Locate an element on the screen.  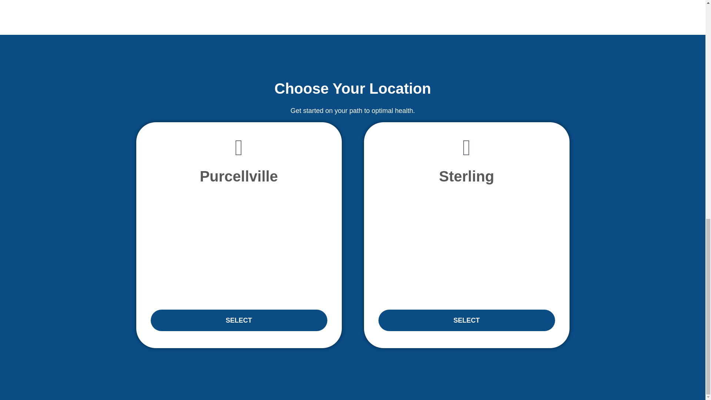
631 W Main St, Purcellville, VA 20132, United States is located at coordinates (238, 248).